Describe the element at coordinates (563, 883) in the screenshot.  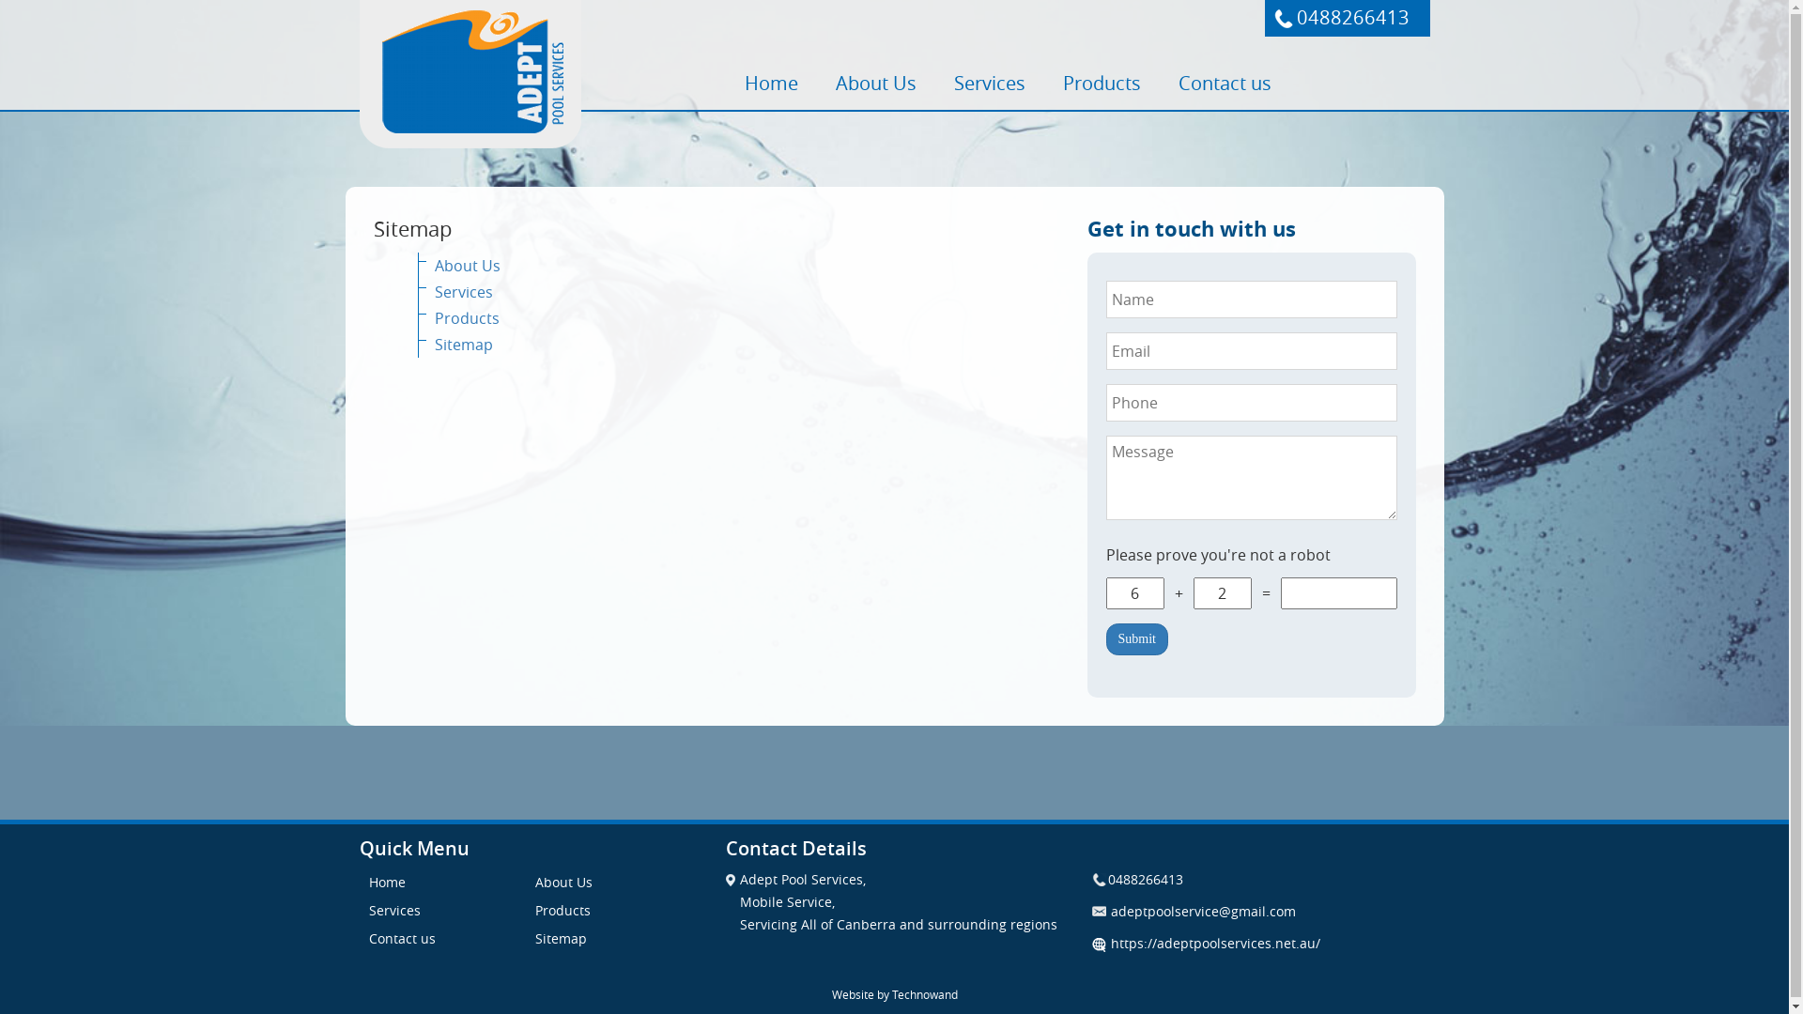
I see `About Us` at that location.